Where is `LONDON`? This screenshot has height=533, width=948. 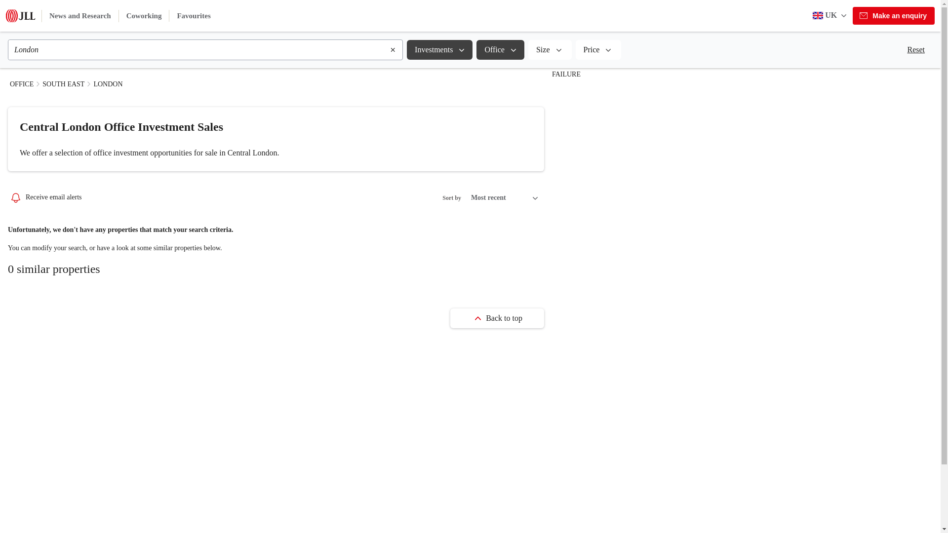
LONDON is located at coordinates (108, 84).